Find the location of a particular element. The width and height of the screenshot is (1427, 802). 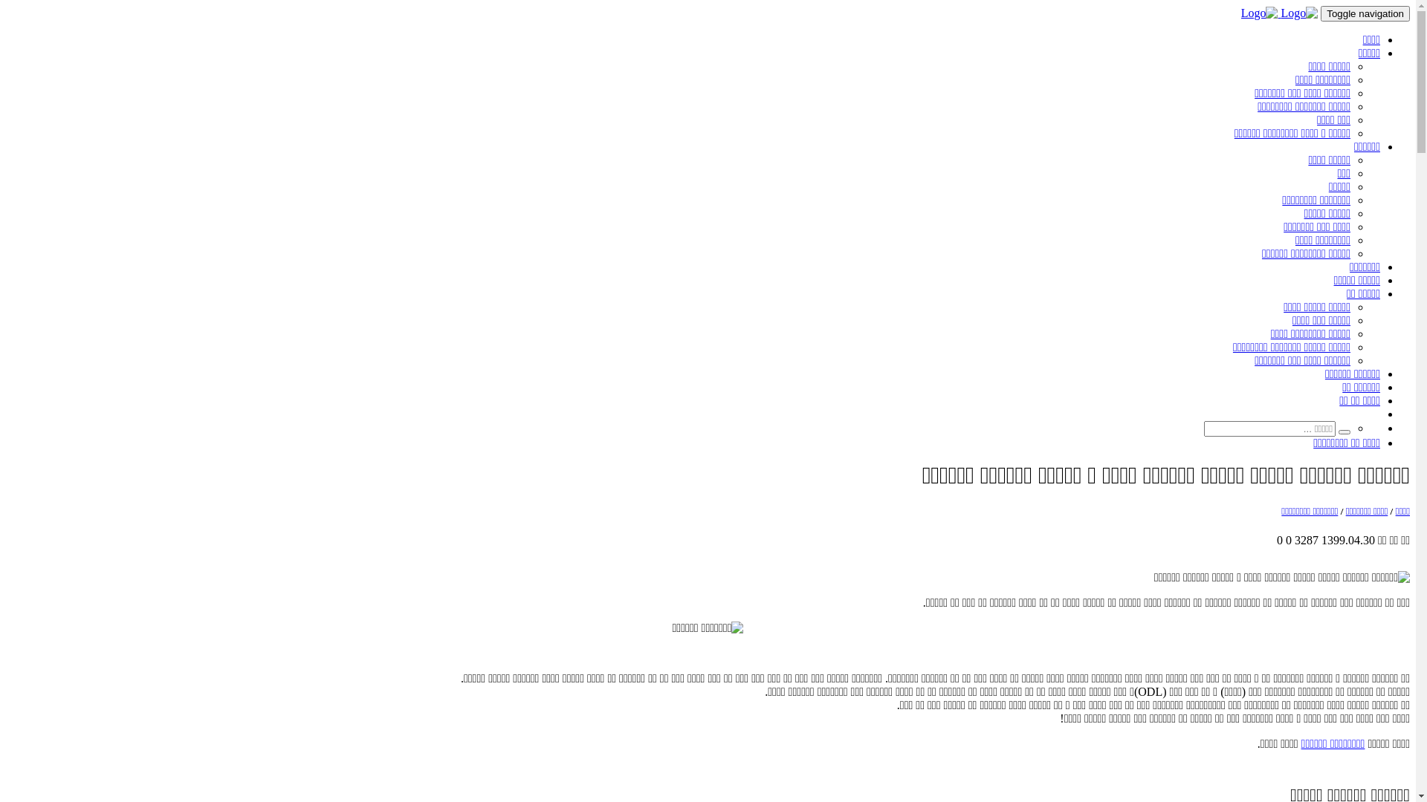

Toggle navigation is located at coordinates (1365, 13).